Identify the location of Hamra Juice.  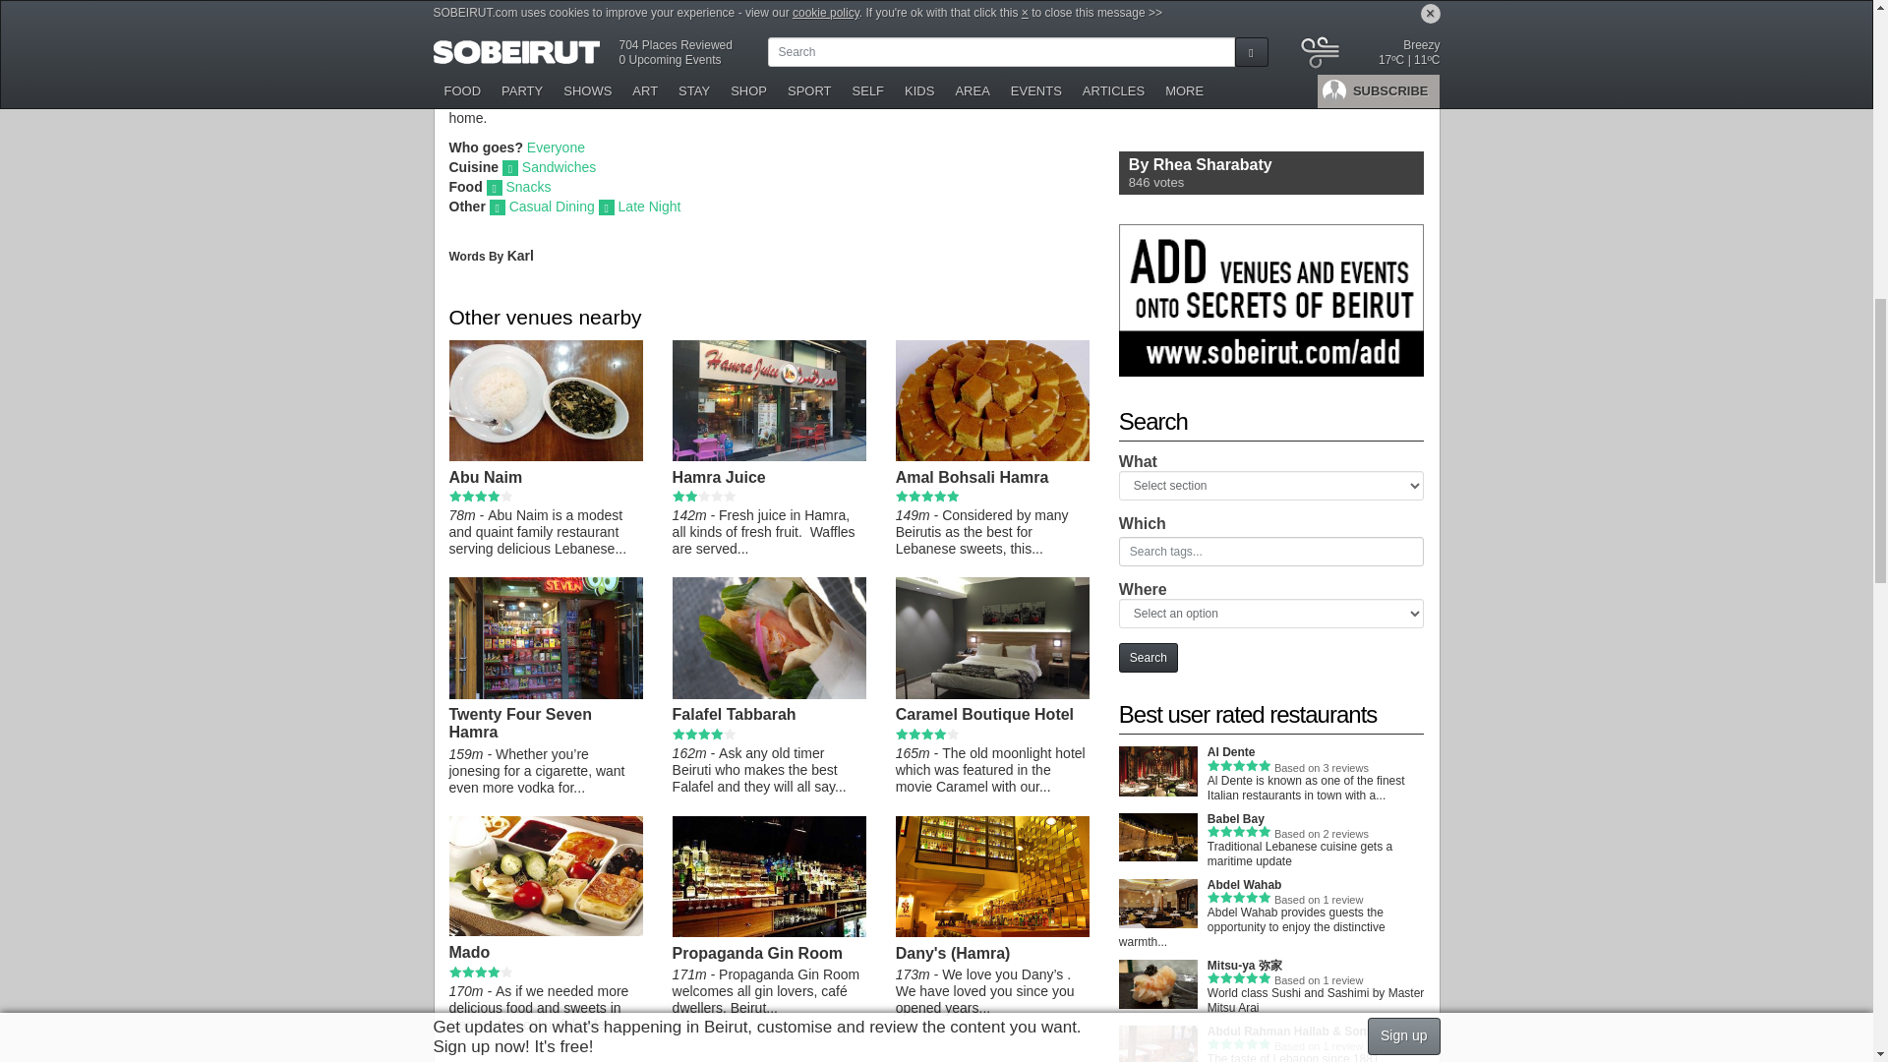
(769, 456).